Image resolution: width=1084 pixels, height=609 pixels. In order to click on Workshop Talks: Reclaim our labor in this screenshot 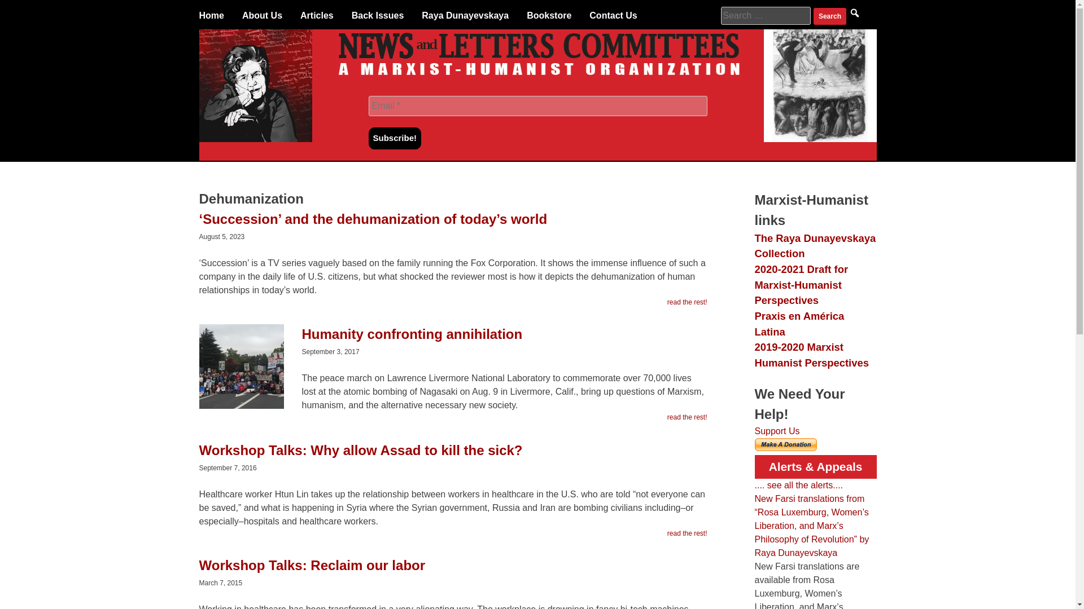, I will do `click(452, 571)`.